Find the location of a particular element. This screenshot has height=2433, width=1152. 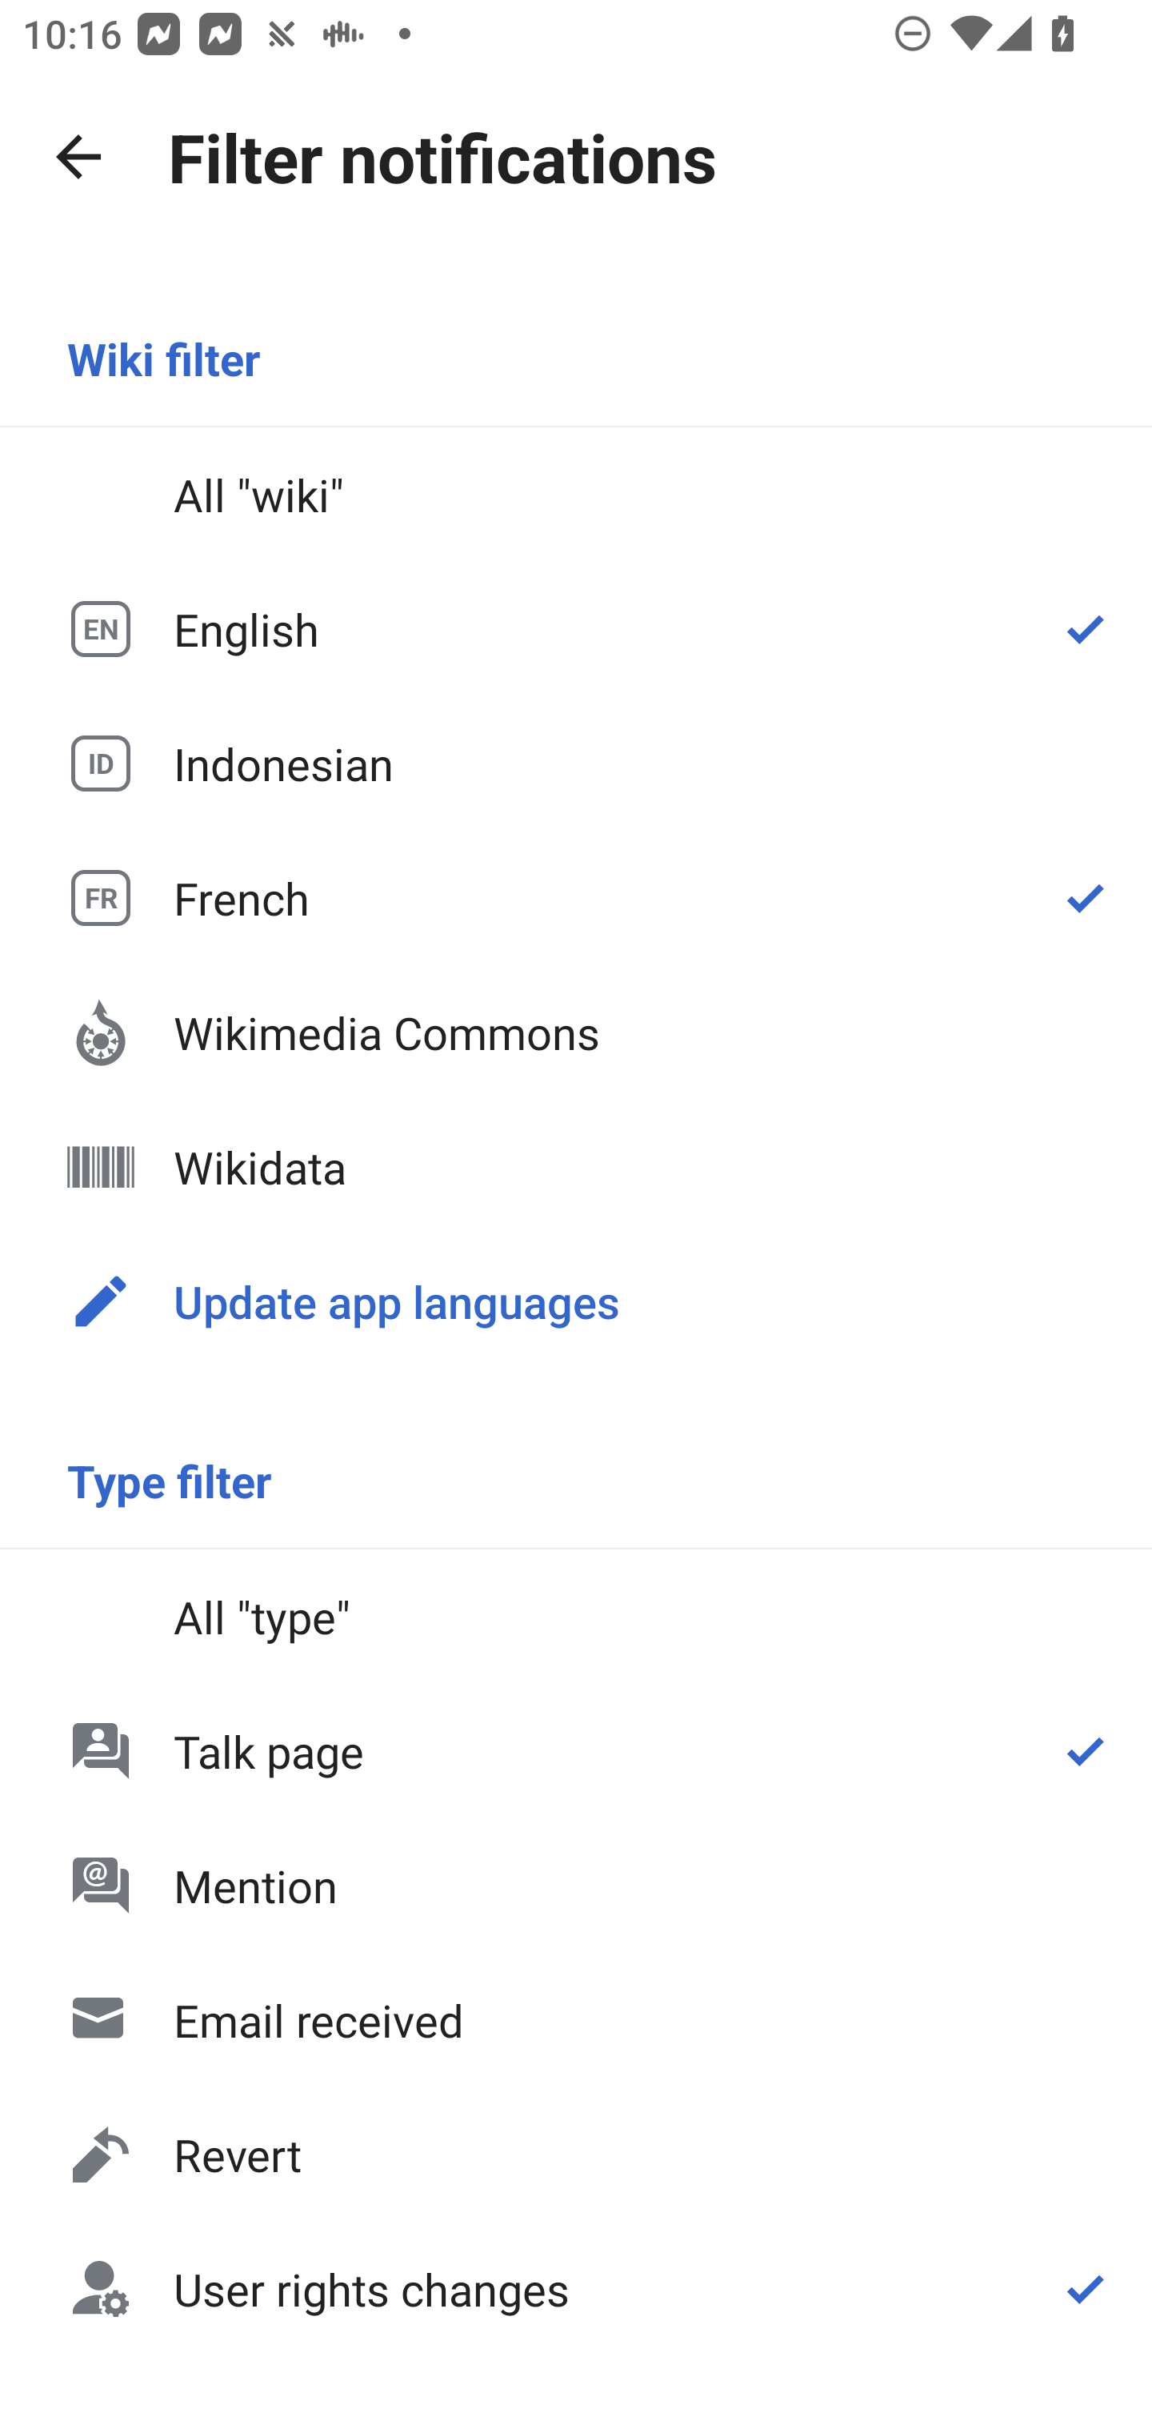

Update app languages is located at coordinates (576, 1300).